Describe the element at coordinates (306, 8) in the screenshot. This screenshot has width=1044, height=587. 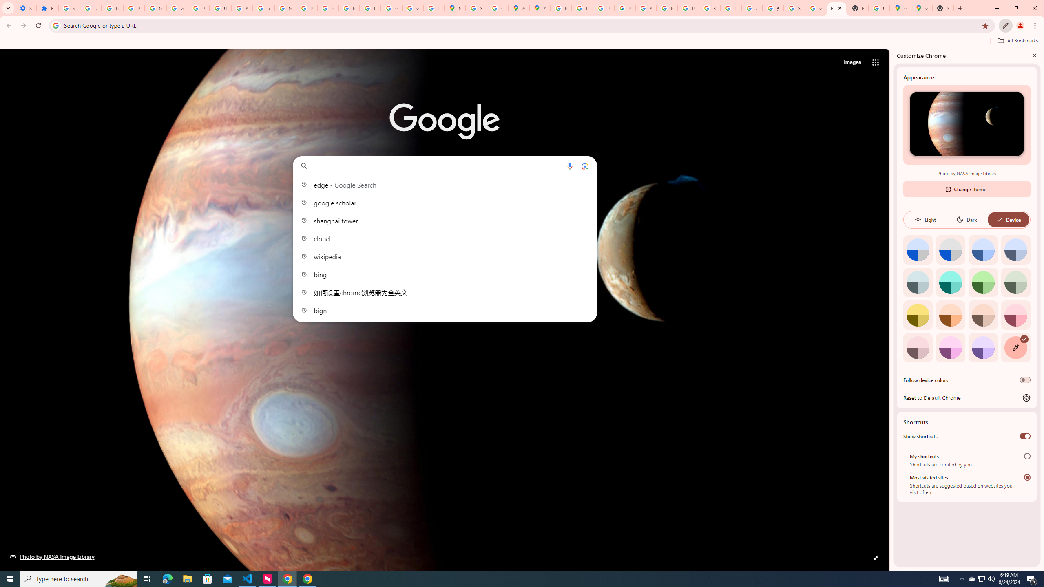
I see `Privacy Help Center - Policies Help` at that location.